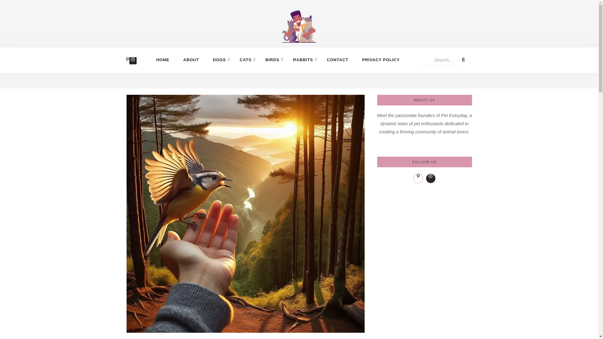 The width and height of the screenshot is (603, 339). What do you see at coordinates (303, 60) in the screenshot?
I see `RABBITS` at bounding box center [303, 60].